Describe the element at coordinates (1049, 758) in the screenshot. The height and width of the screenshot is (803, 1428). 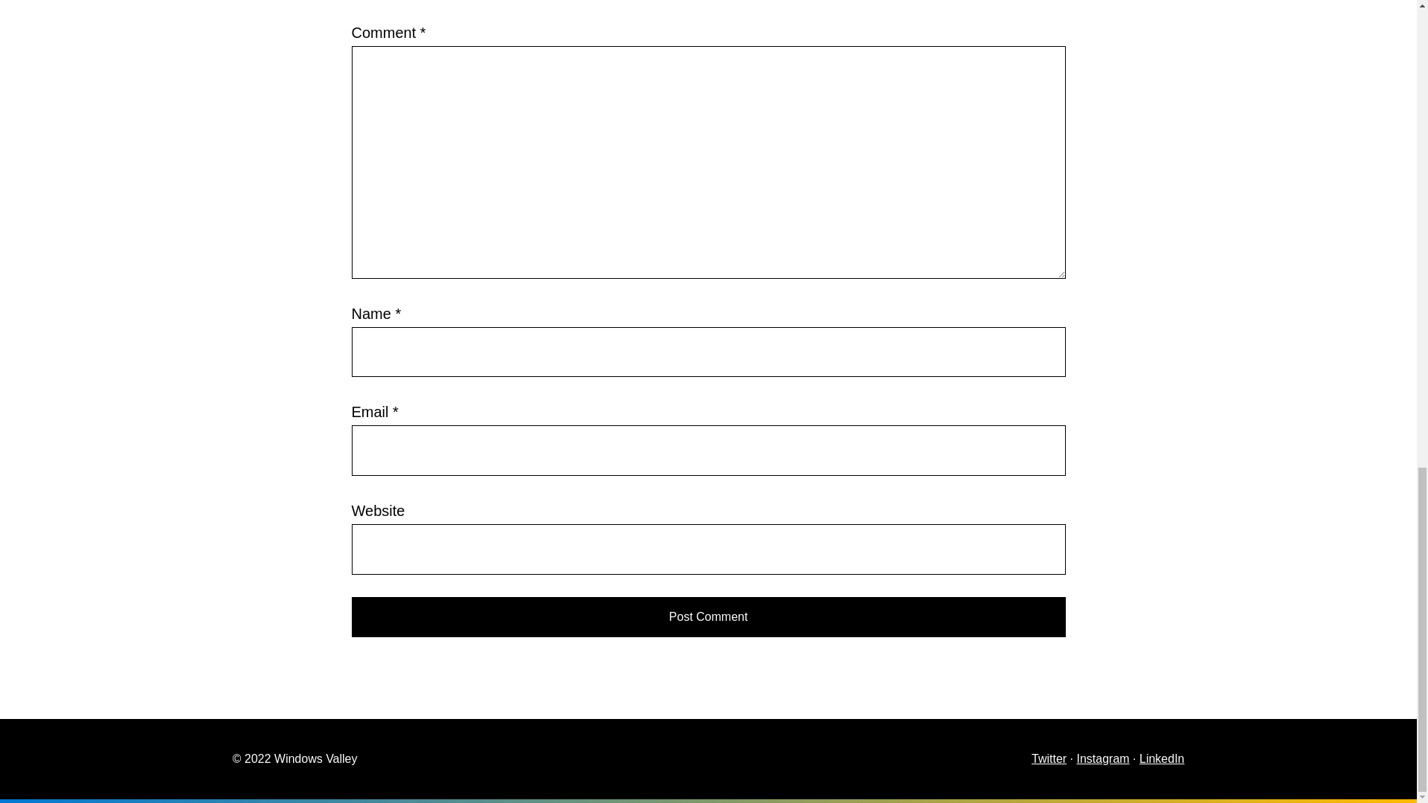
I see `Twitter` at that location.